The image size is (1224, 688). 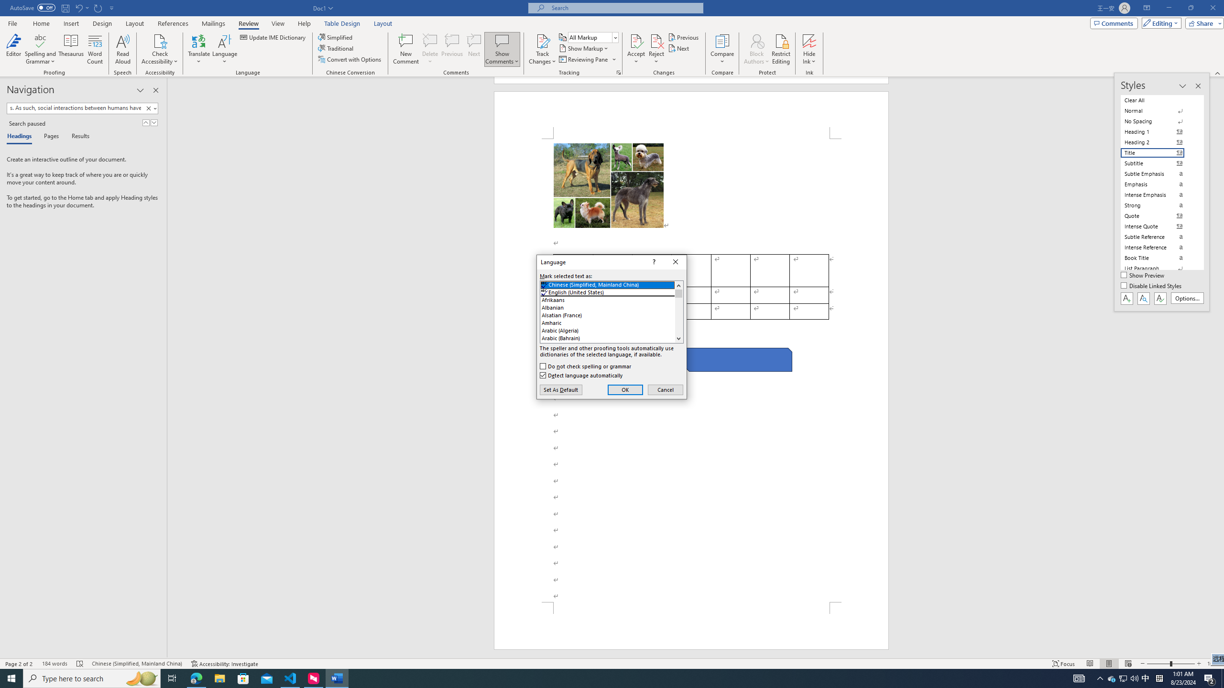 What do you see at coordinates (584, 48) in the screenshot?
I see `Show Markup` at bounding box center [584, 48].